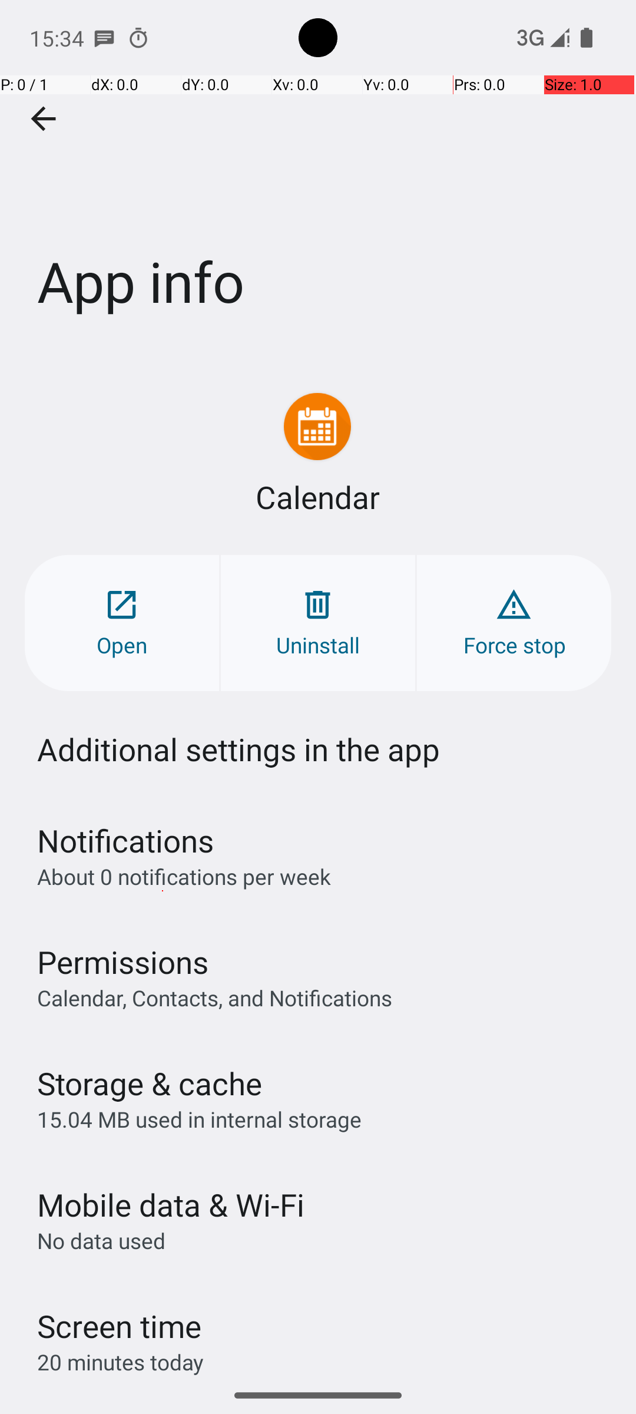 This screenshot has width=636, height=1414. What do you see at coordinates (121, 1362) in the screenshot?
I see `20 minutes today` at bounding box center [121, 1362].